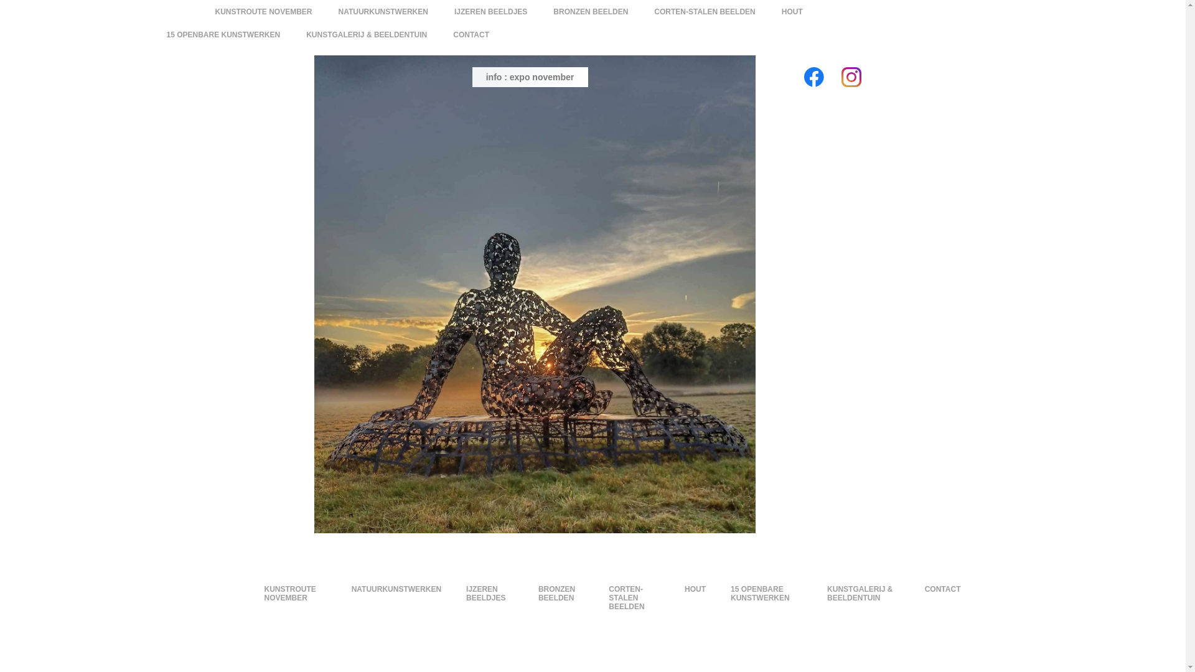 The image size is (1195, 672). Describe the element at coordinates (383, 11) in the screenshot. I see `NATUURKUNSTWERKEN` at that location.